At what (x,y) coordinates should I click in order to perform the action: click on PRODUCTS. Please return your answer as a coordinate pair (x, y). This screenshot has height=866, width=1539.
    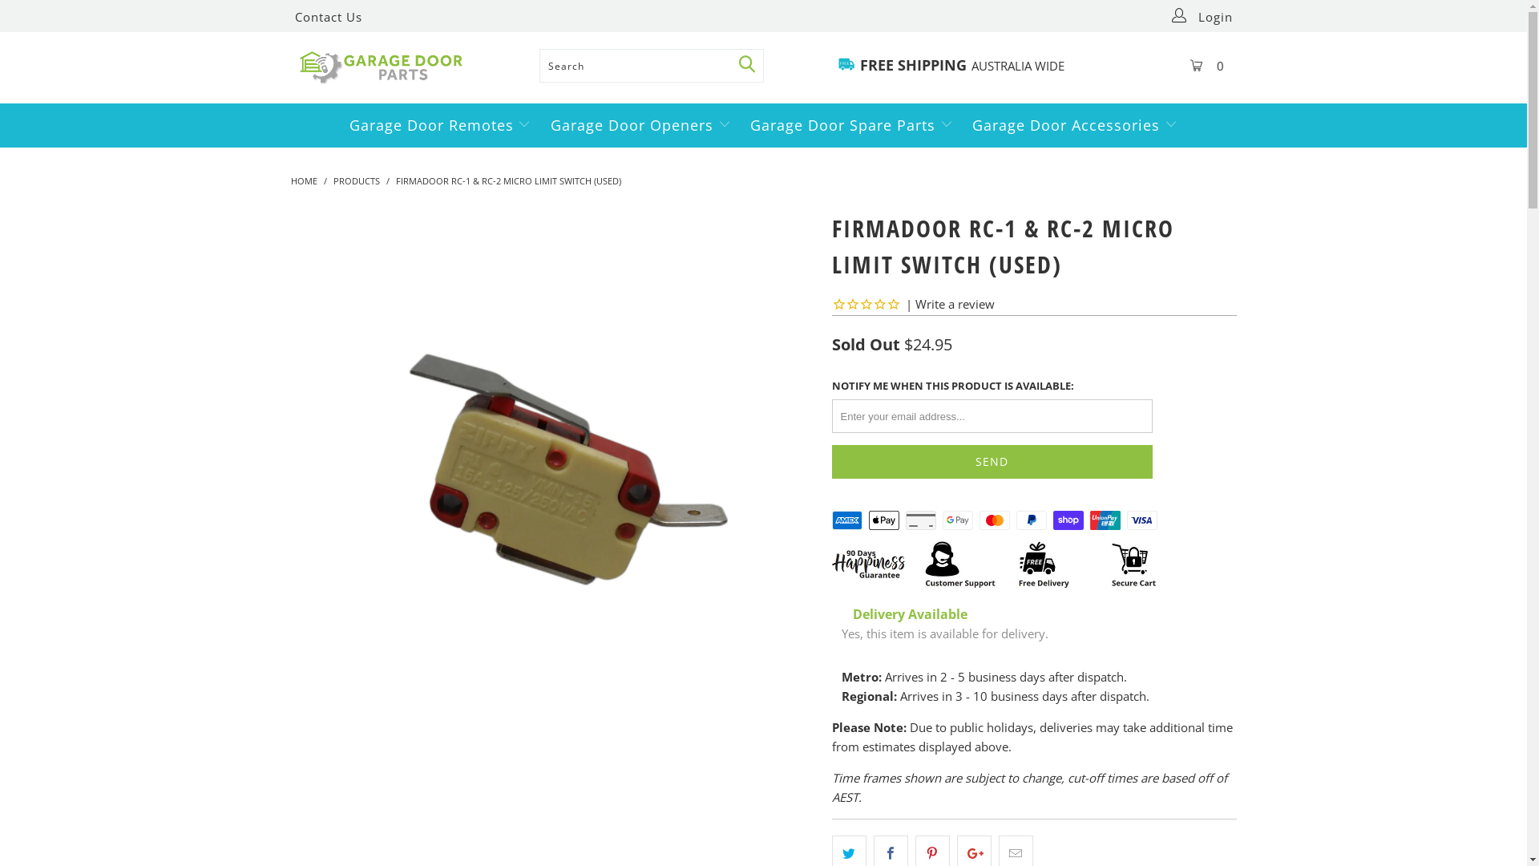
    Looking at the image, I should click on (357, 181).